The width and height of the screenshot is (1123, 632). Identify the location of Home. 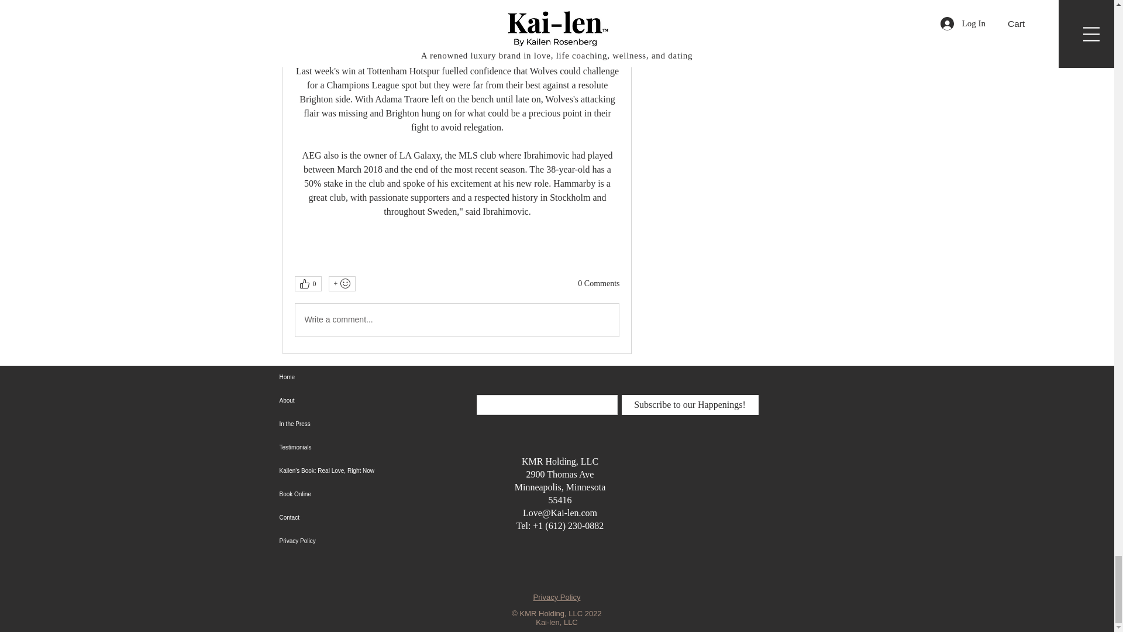
(354, 377).